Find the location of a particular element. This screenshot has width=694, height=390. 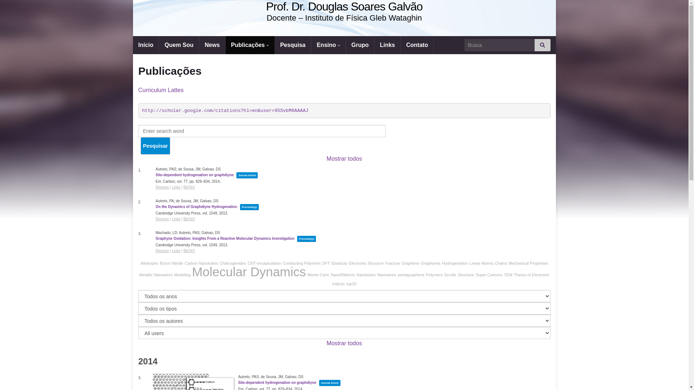

Quem Sou is located at coordinates (179, 45).